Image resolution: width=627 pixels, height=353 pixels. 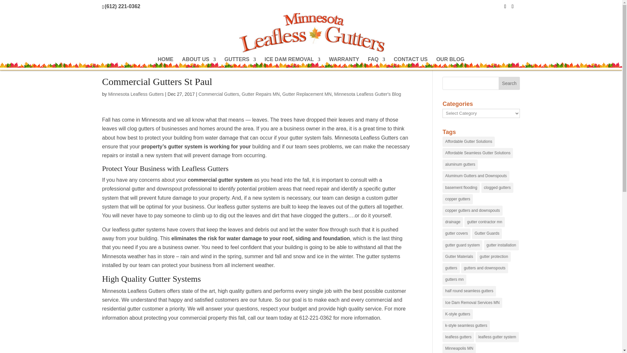 I want to click on gutter contractor mn, so click(x=485, y=222).